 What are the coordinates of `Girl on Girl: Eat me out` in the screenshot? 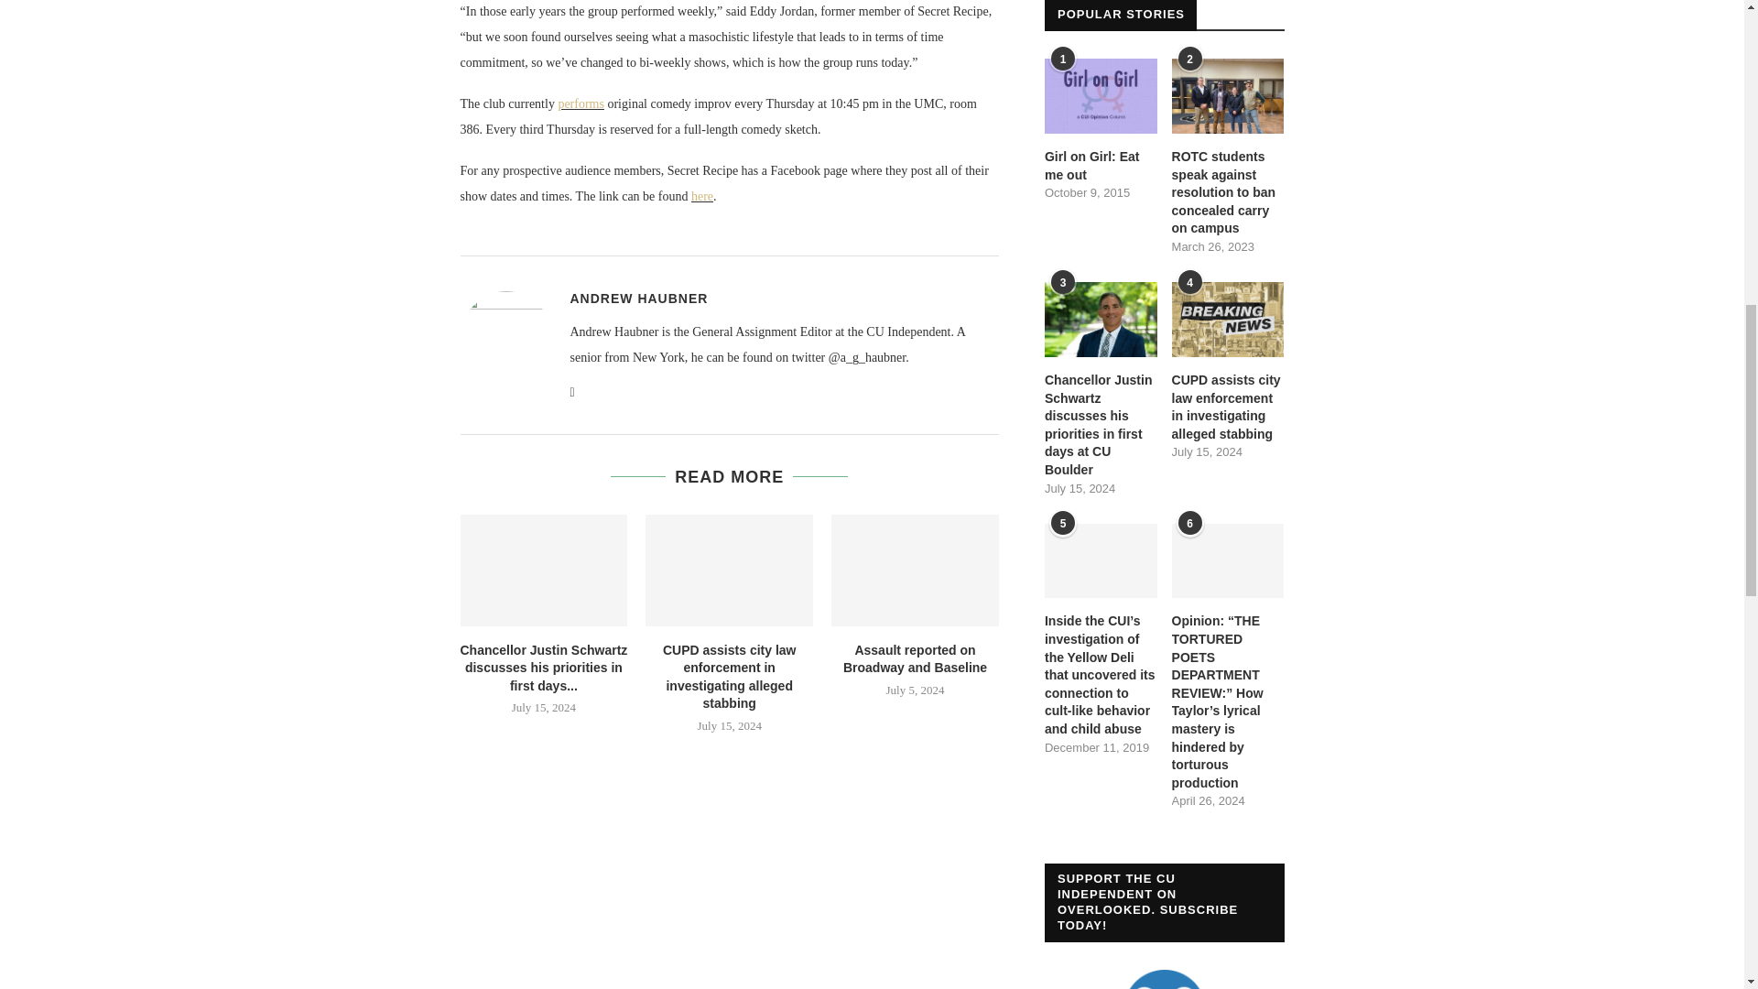 It's located at (1101, 166).